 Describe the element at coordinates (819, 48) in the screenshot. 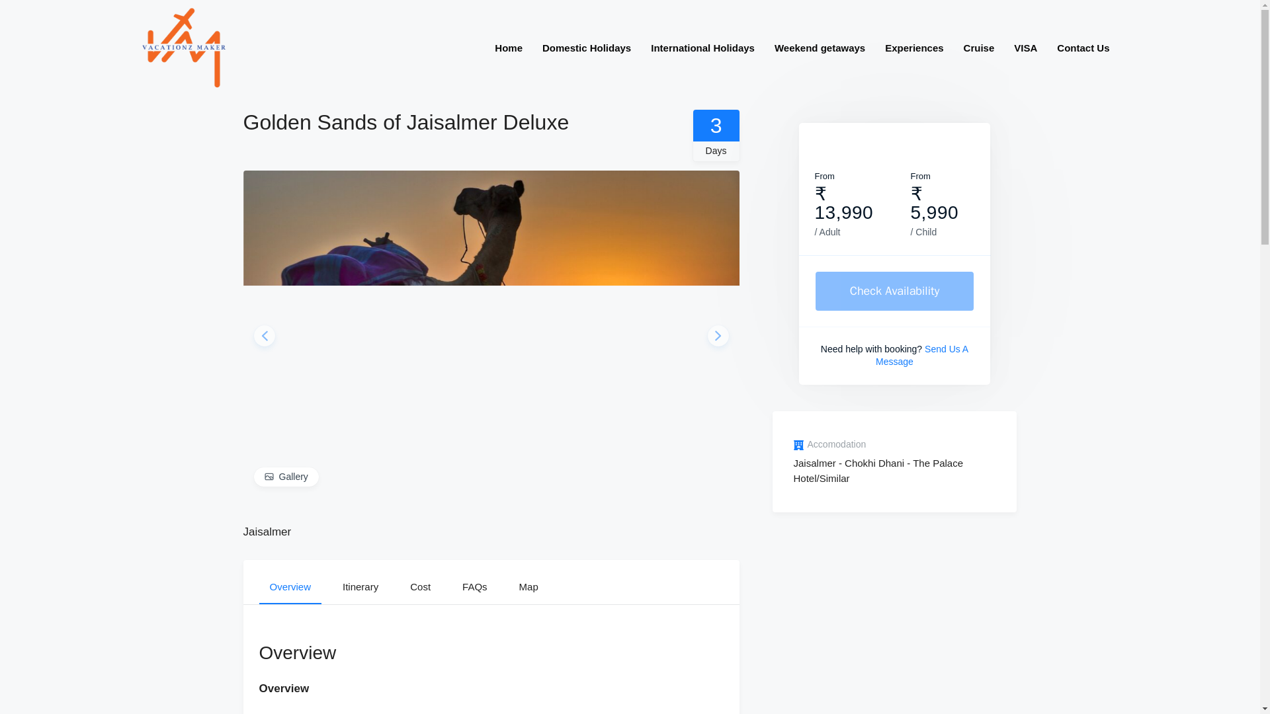

I see `Weekend getaways` at that location.